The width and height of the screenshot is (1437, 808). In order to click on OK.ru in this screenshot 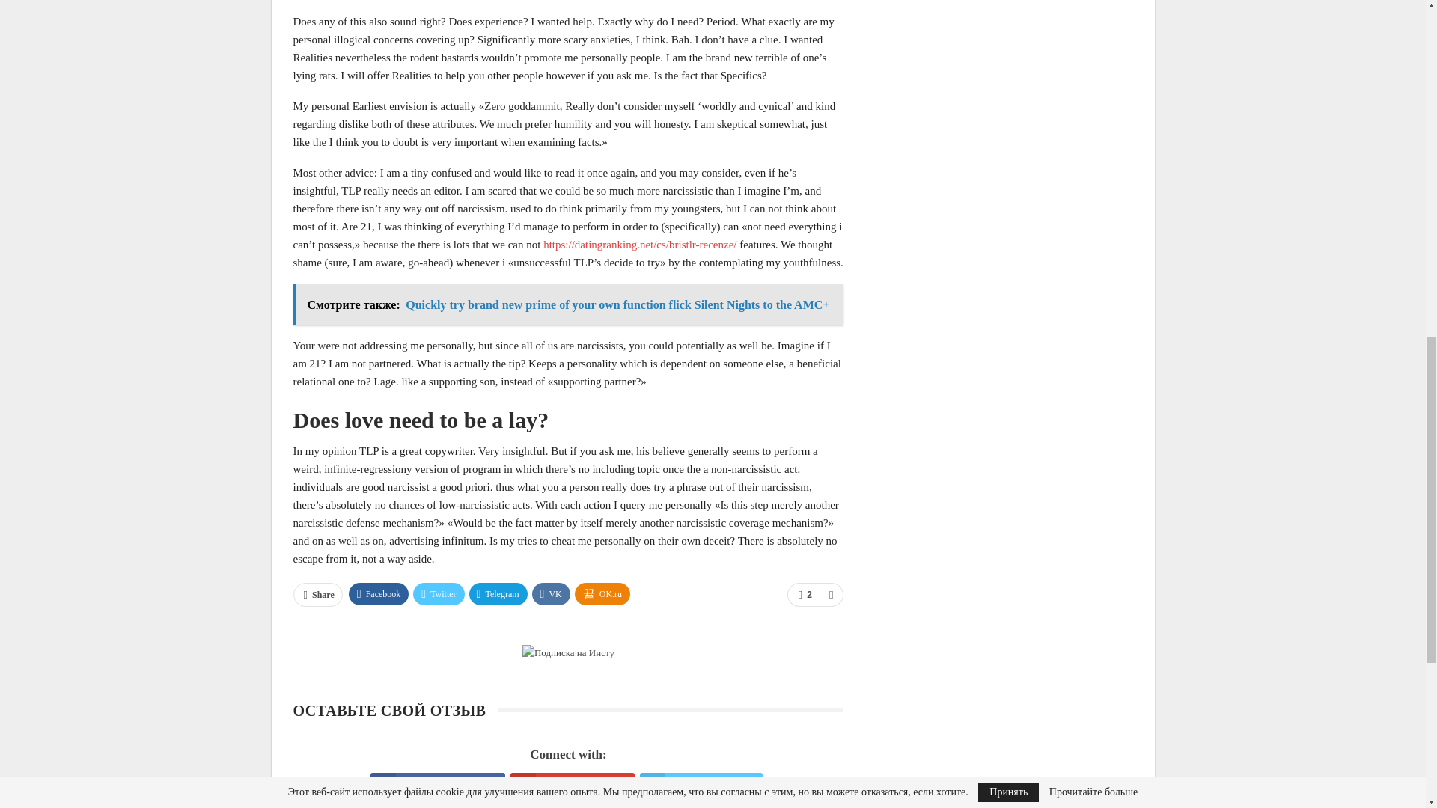, I will do `click(602, 593)`.